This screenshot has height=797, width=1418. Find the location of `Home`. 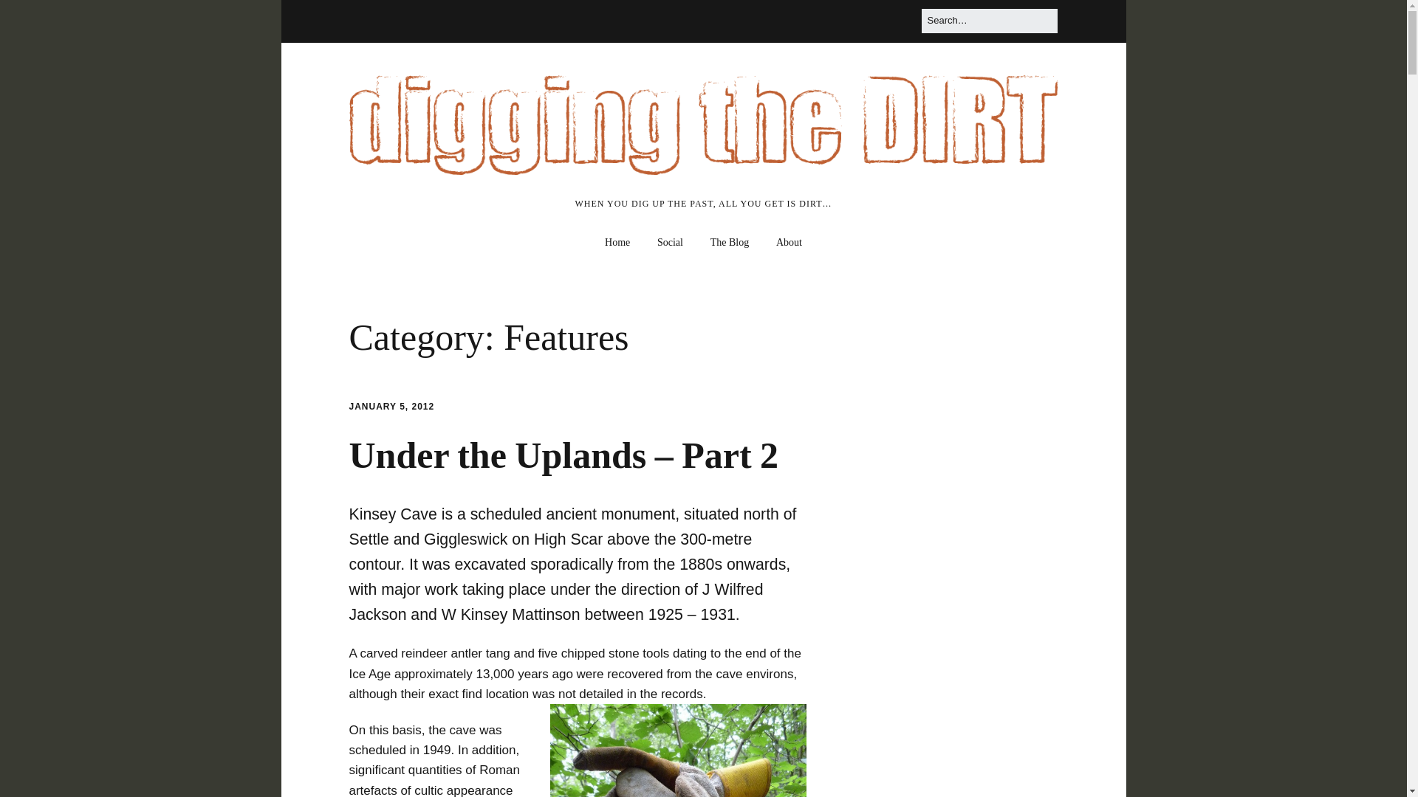

Home is located at coordinates (617, 242).